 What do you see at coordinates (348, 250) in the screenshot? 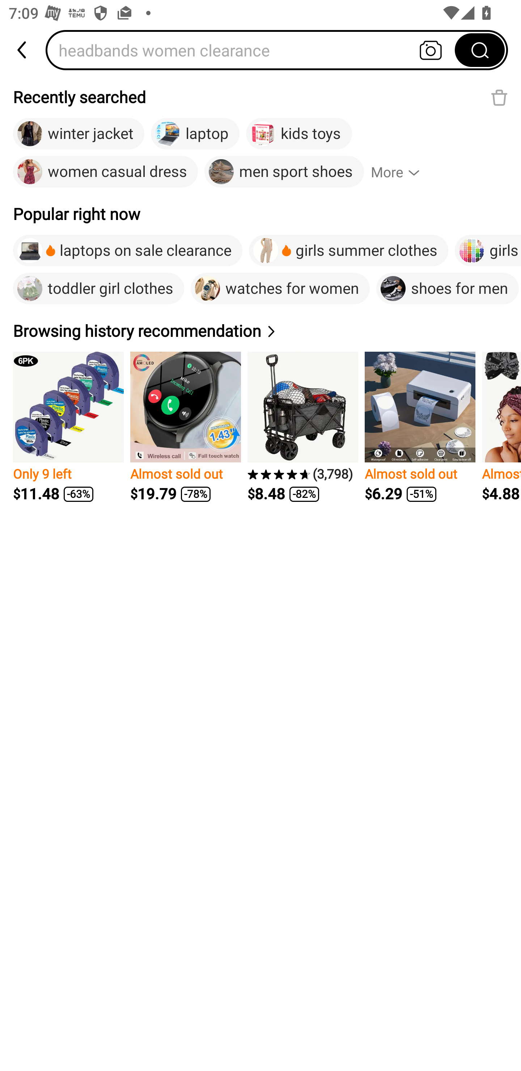
I see `girls summer clothes` at bounding box center [348, 250].